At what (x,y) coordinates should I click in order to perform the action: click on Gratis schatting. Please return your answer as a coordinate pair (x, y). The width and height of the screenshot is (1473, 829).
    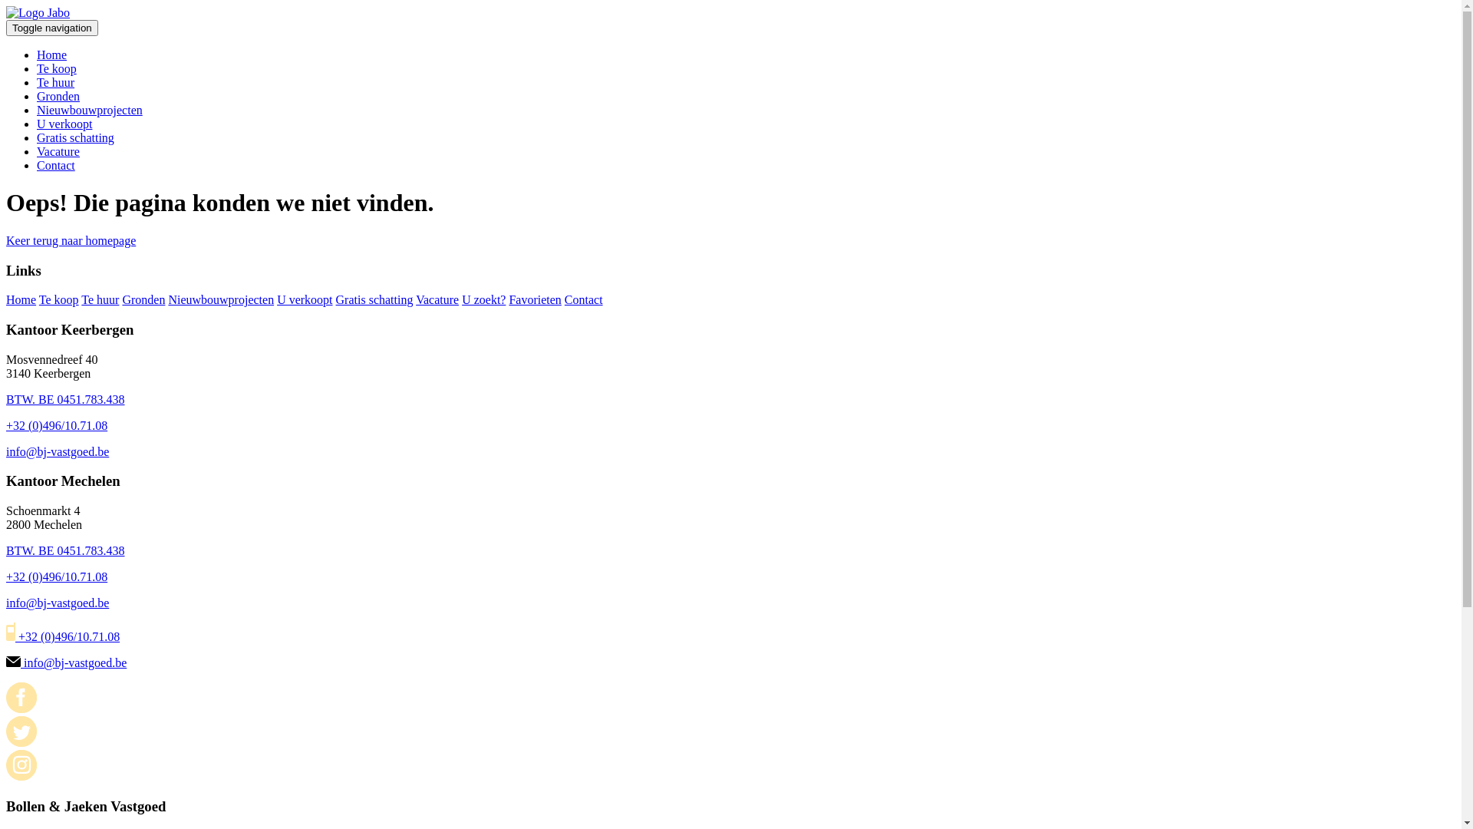
    Looking at the image, I should click on (75, 138).